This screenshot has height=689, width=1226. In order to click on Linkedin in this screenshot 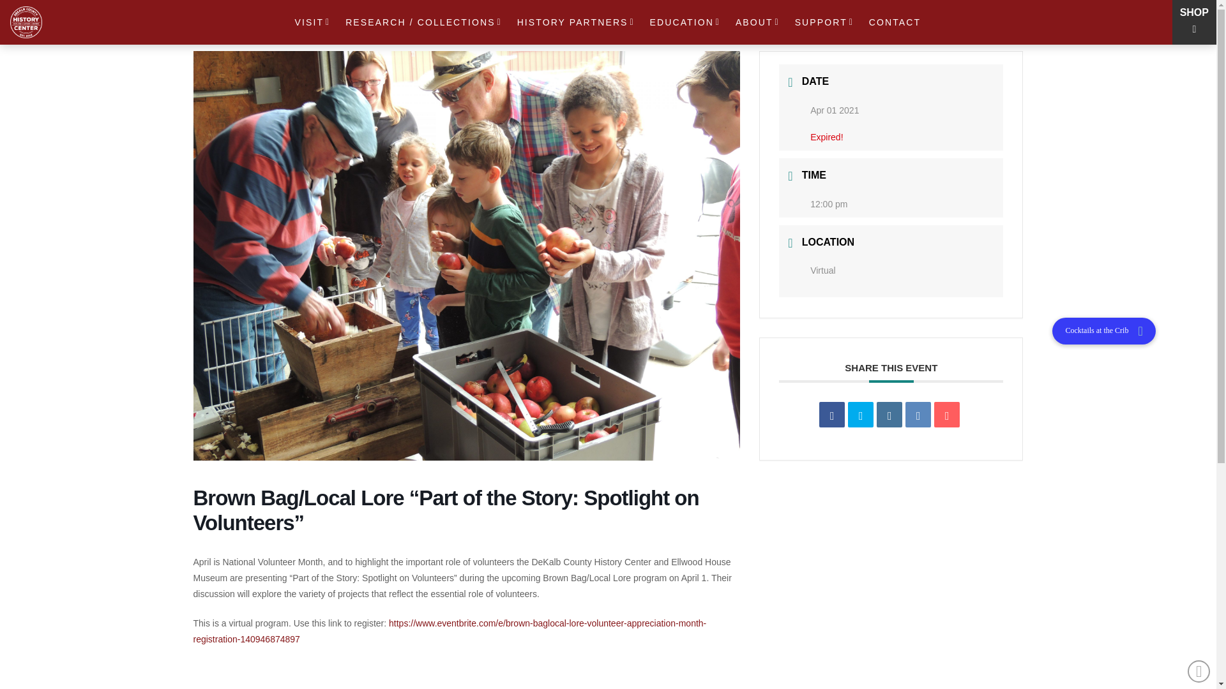, I will do `click(889, 414)`.